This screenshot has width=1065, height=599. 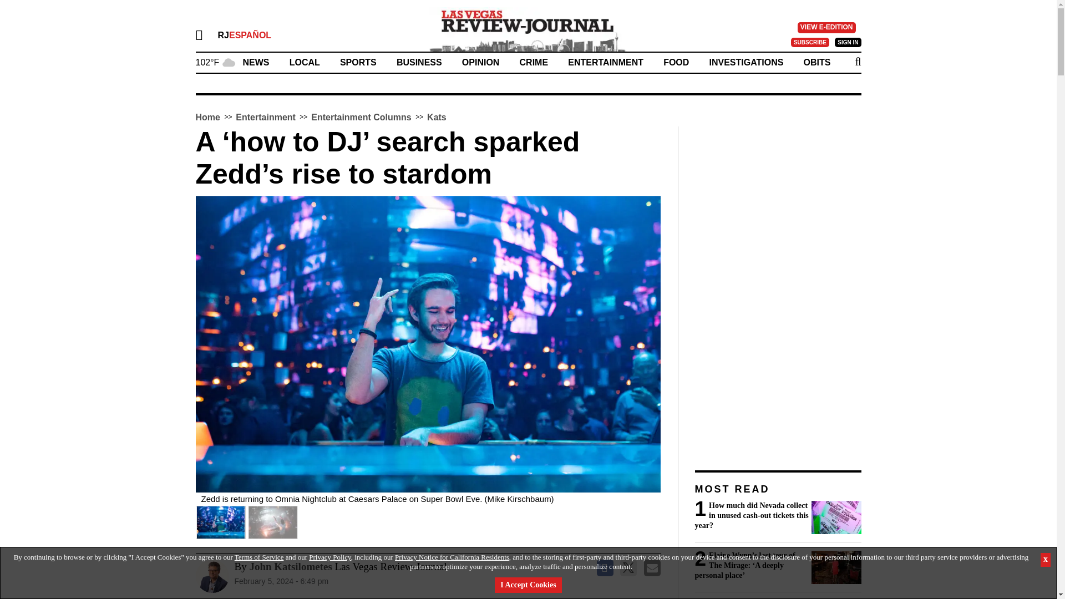 I want to click on CRIME, so click(x=534, y=62).